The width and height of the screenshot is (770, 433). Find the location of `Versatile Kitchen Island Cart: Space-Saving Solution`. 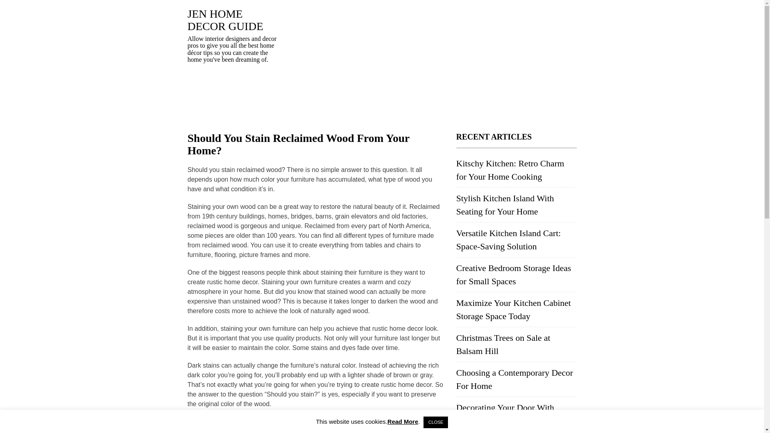

Versatile Kitchen Island Cart: Space-Saving Solution is located at coordinates (509, 240).